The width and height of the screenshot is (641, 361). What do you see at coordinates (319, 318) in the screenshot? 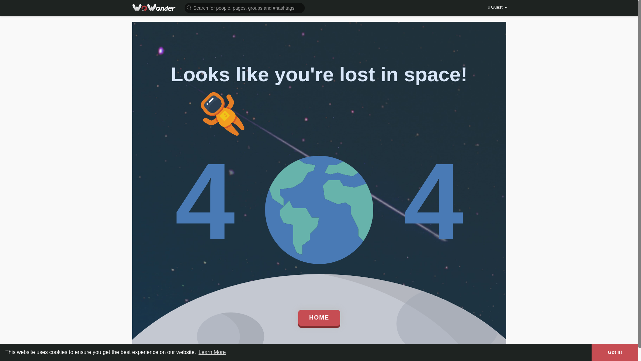
I see `HOME` at bounding box center [319, 318].